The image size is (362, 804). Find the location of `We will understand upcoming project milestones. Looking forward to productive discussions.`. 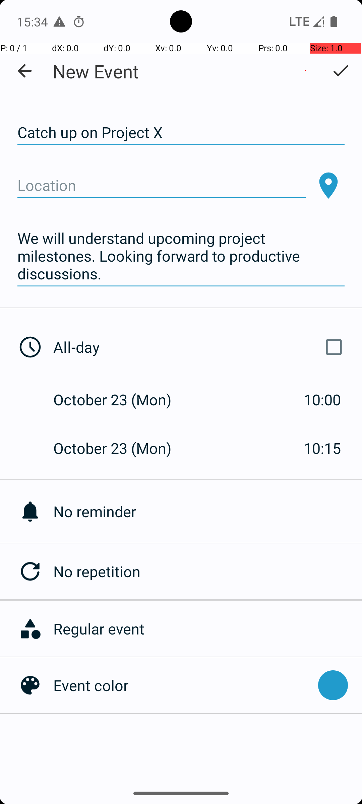

We will understand upcoming project milestones. Looking forward to productive discussions. is located at coordinates (181, 256).